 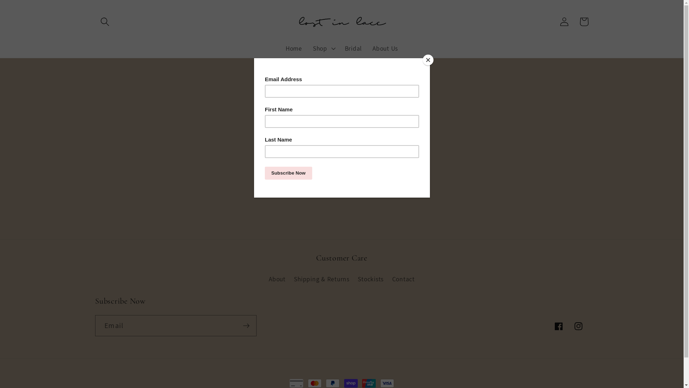 I want to click on About, so click(x=277, y=280).